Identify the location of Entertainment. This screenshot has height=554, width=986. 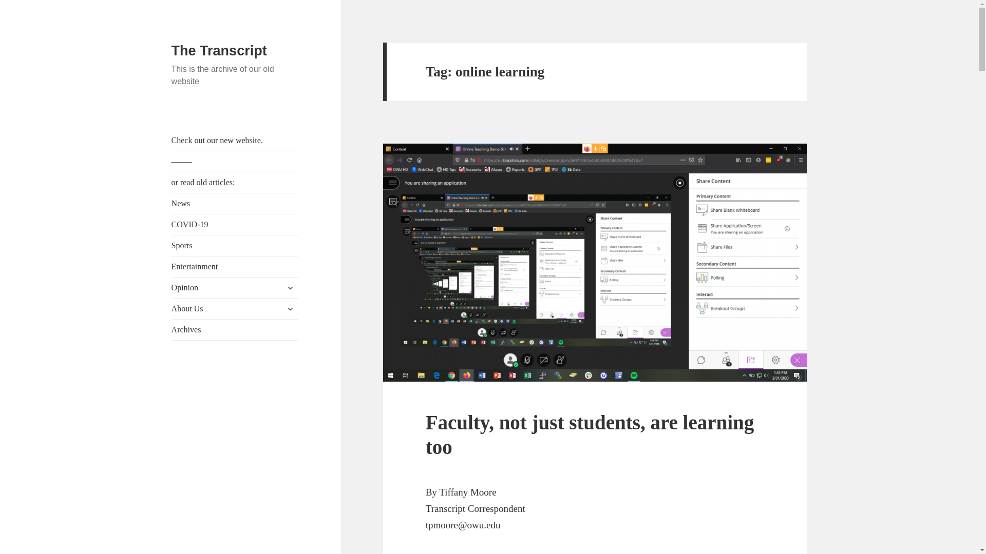
(235, 267).